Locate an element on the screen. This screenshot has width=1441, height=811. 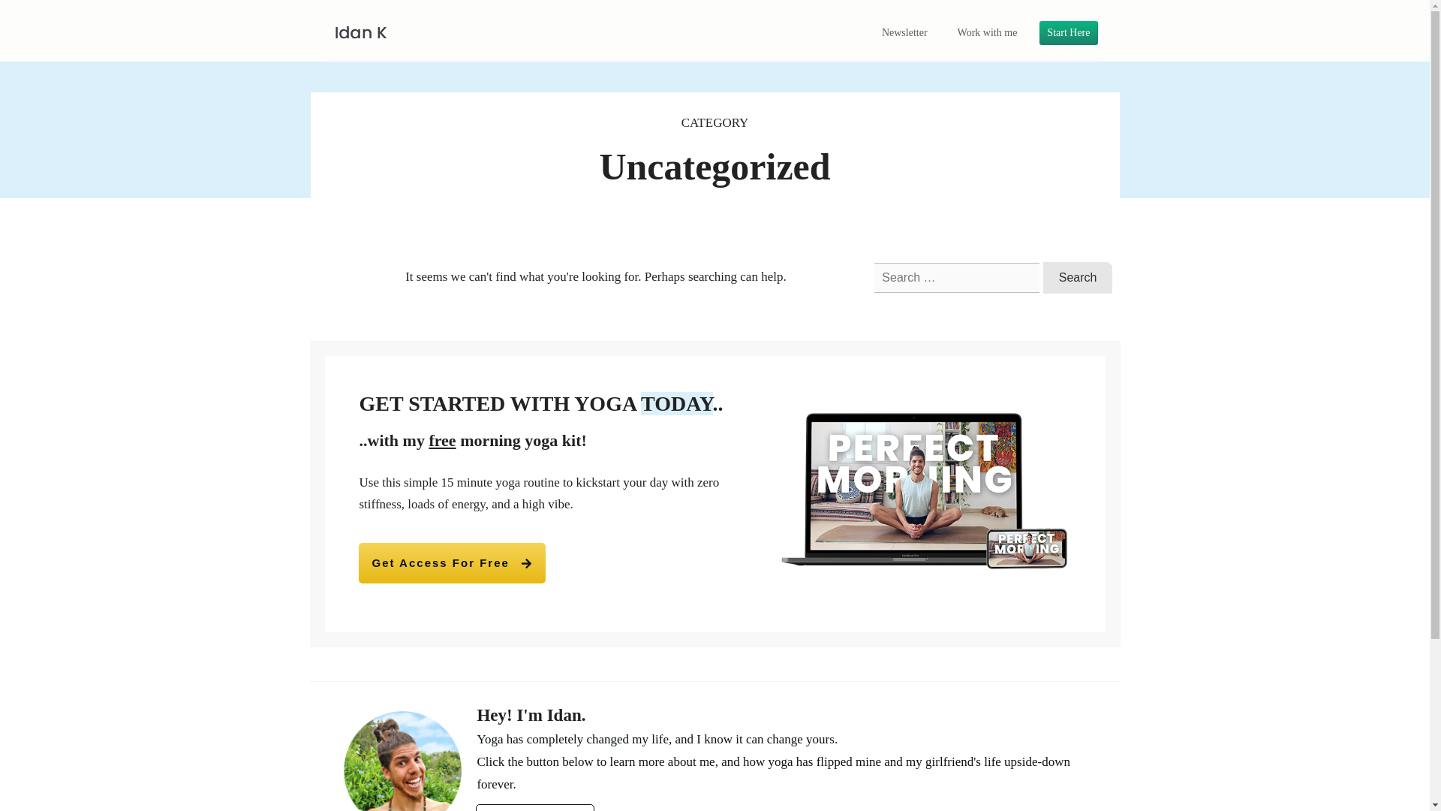
Newsletter is located at coordinates (905, 33).